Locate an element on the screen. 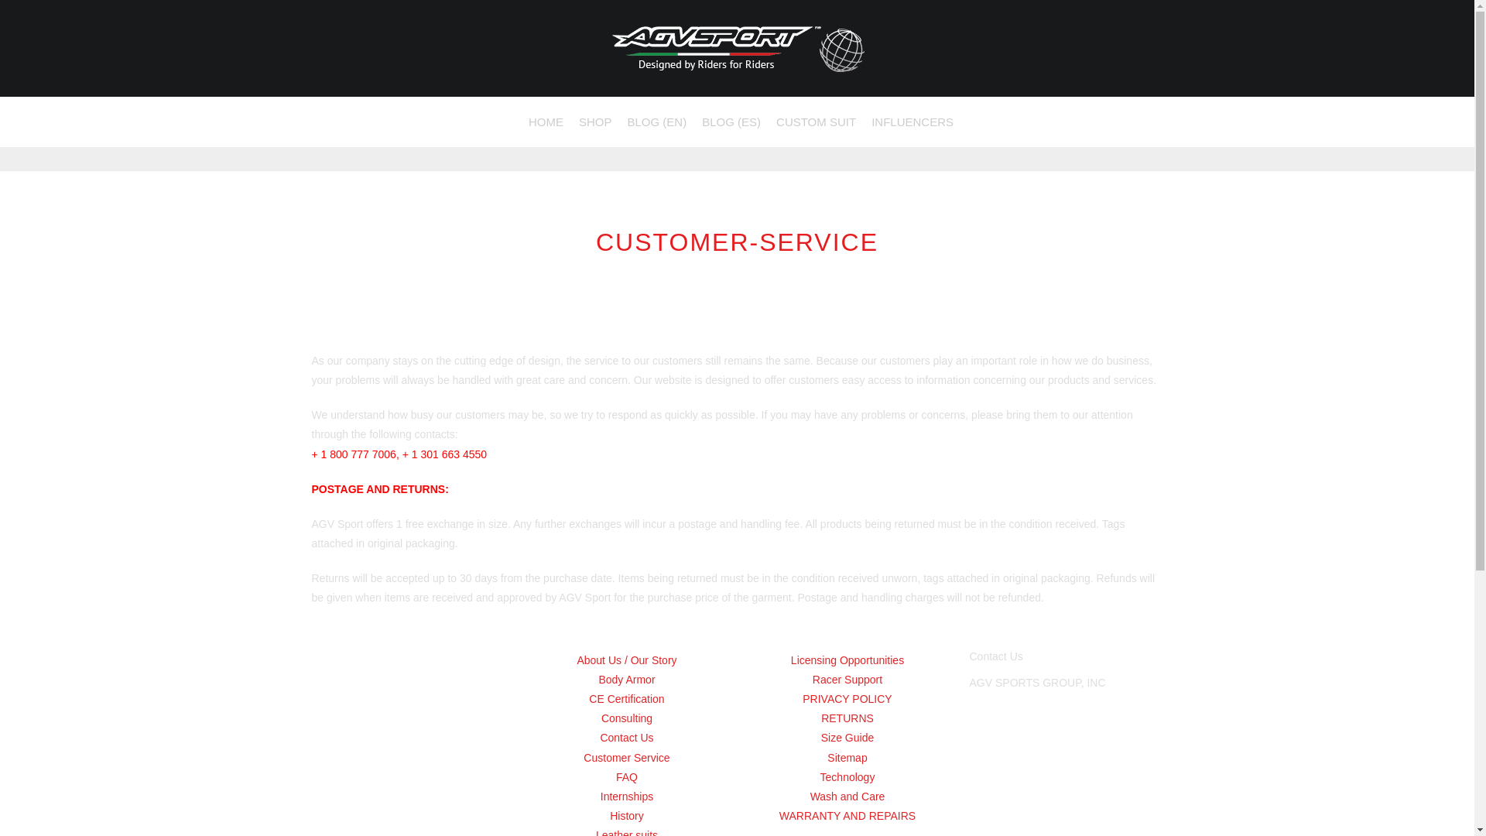 Image resolution: width=1486 pixels, height=836 pixels. AGV Sport Google My Business Listing is located at coordinates (1067, 824).